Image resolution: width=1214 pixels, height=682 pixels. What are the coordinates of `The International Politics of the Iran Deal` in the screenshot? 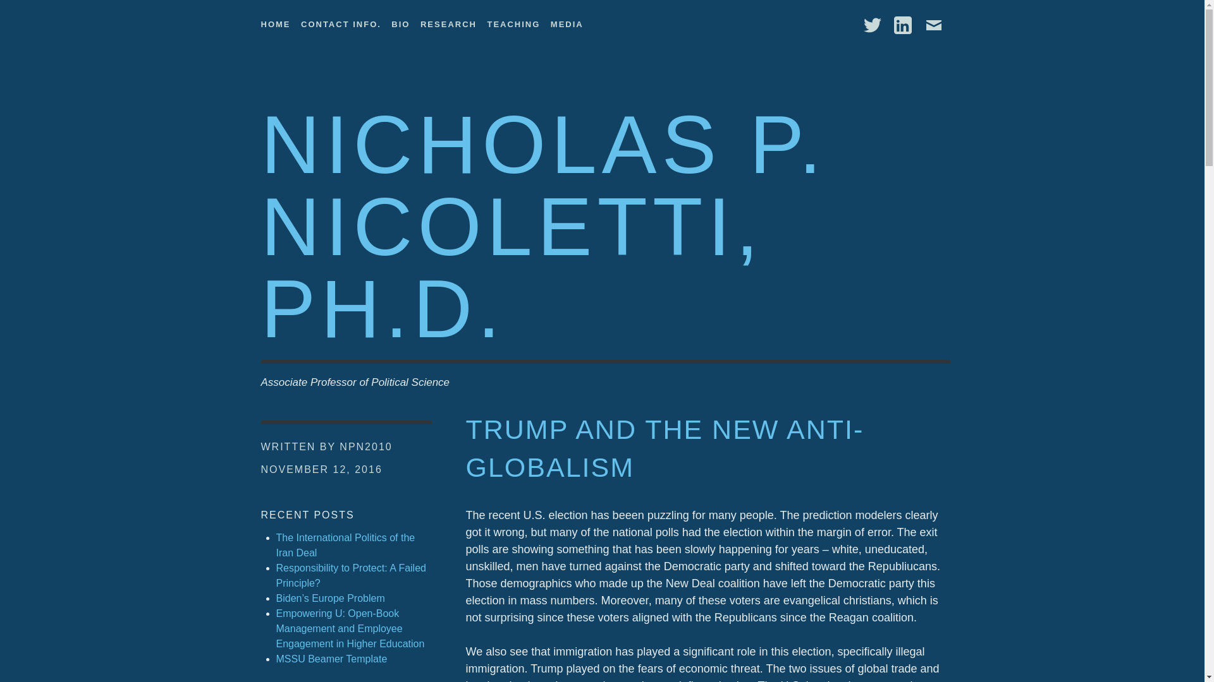 It's located at (345, 546).